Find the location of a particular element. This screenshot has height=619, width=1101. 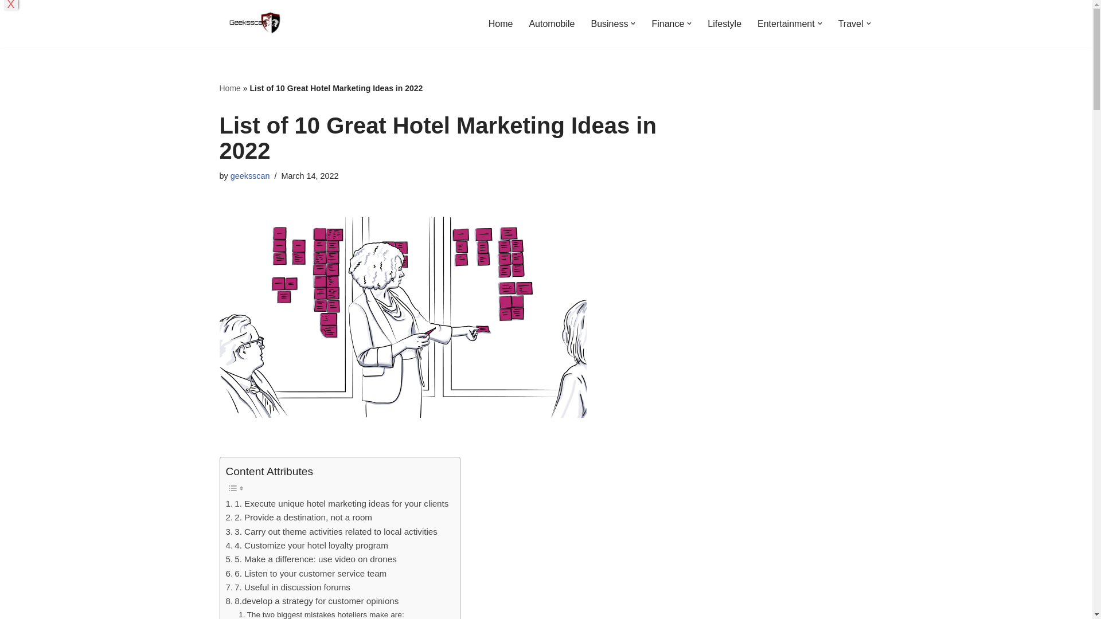

4. Customize your hotel loyalty program is located at coordinates (307, 546).